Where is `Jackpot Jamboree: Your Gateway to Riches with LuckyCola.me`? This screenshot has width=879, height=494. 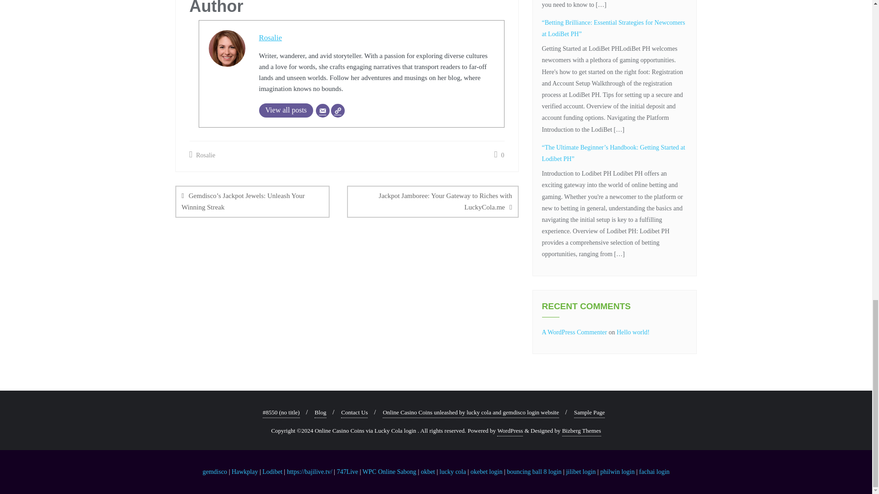
Jackpot Jamboree: Your Gateway to Riches with LuckyCola.me is located at coordinates (433, 202).